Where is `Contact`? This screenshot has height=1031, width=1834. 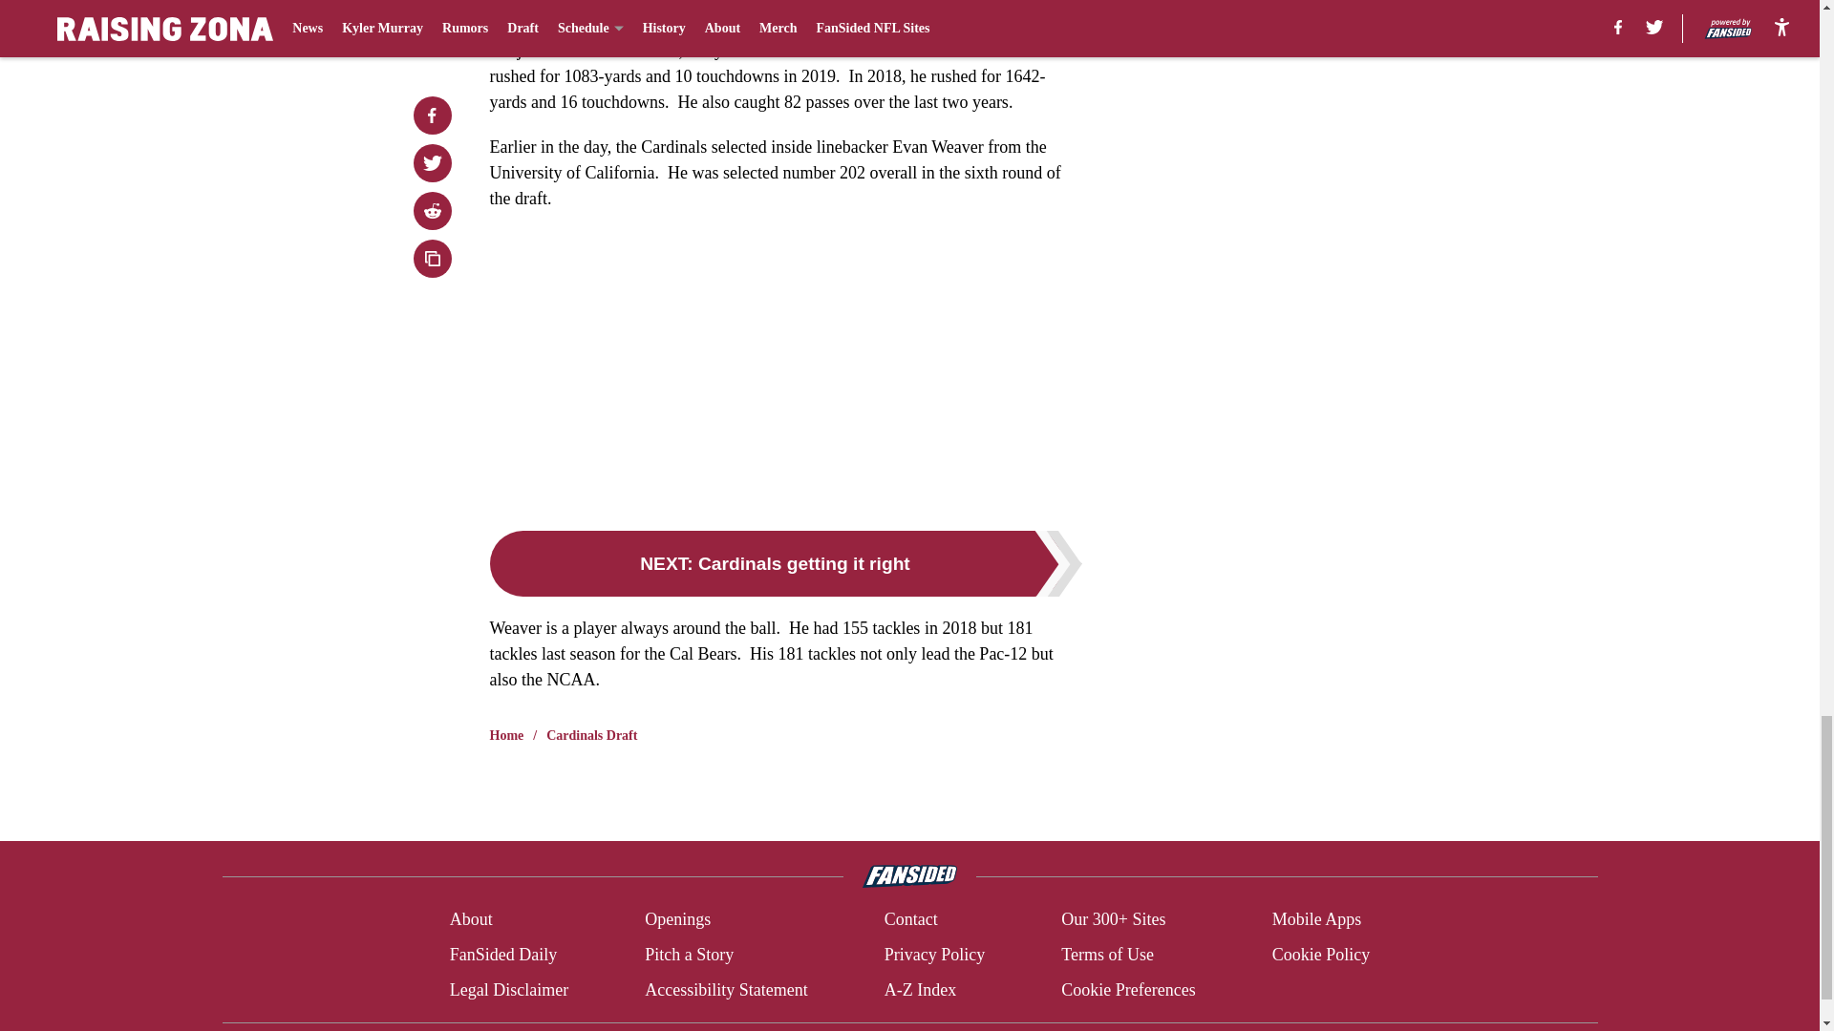
Contact is located at coordinates (910, 920).